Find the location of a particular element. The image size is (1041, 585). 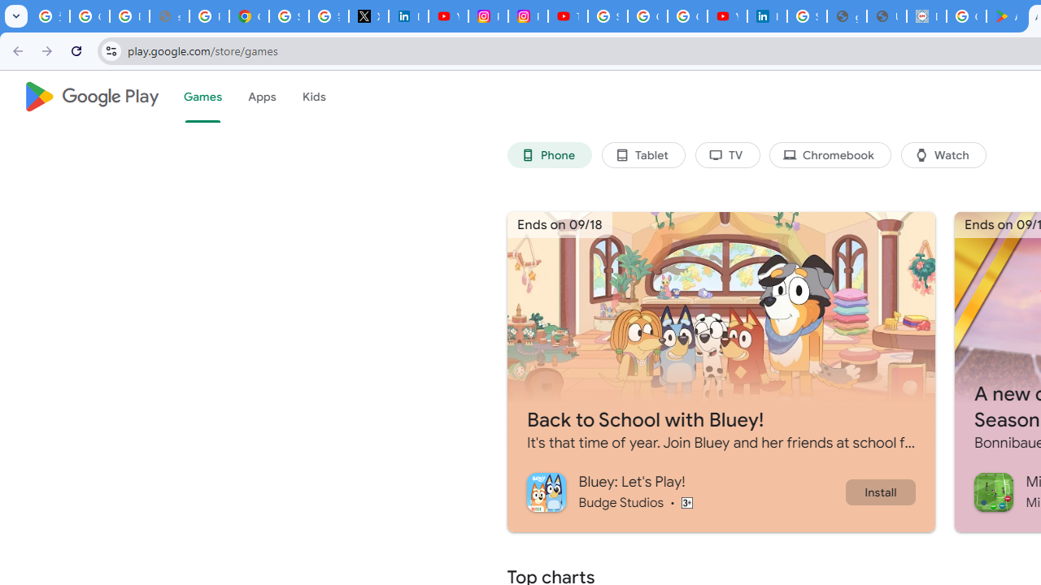

Privacy Help Center - Policies Help is located at coordinates (209, 16).